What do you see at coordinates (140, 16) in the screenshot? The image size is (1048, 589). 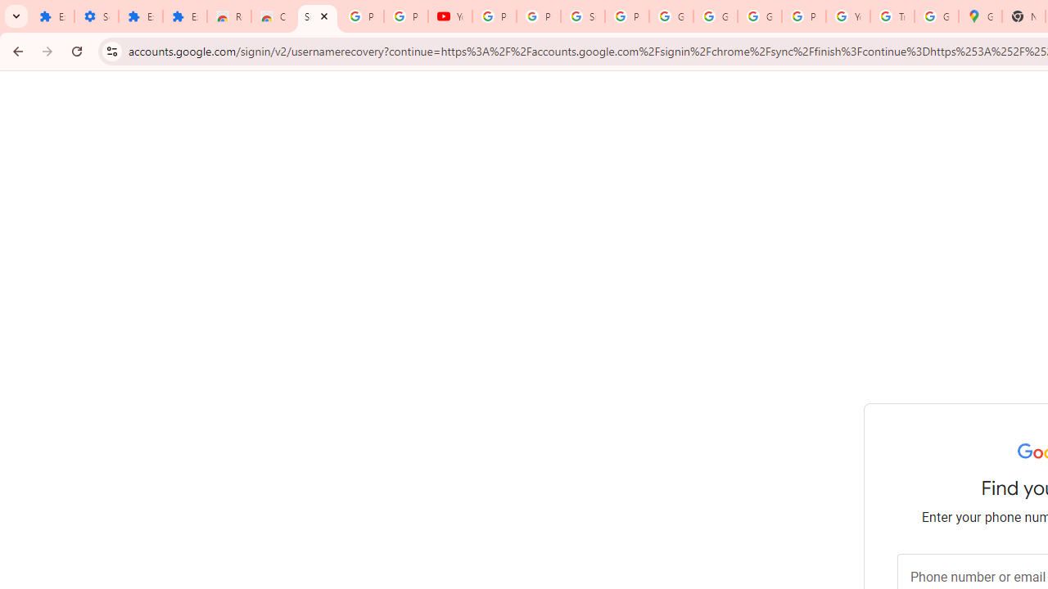 I see `Extensions` at bounding box center [140, 16].